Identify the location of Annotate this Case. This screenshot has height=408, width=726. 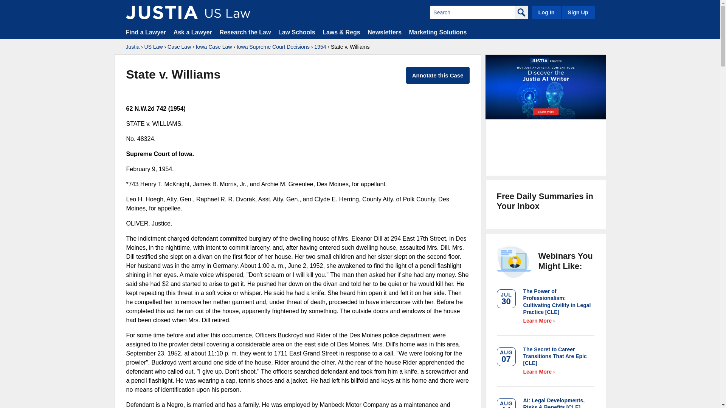
(438, 76).